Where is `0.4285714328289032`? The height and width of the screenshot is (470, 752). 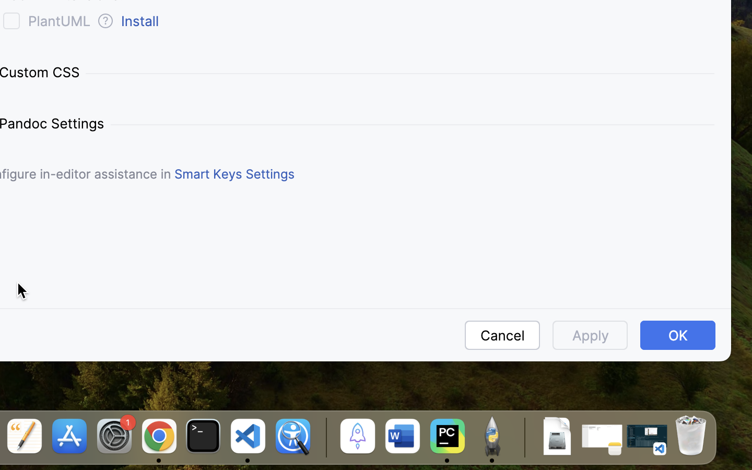
0.4285714328289032 is located at coordinates (324, 437).